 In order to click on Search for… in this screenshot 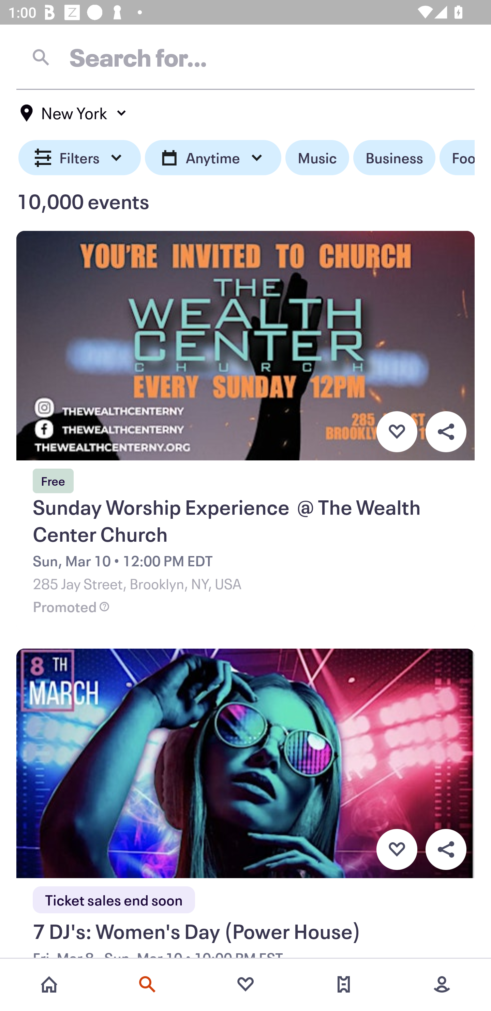, I will do `click(245, 57)`.